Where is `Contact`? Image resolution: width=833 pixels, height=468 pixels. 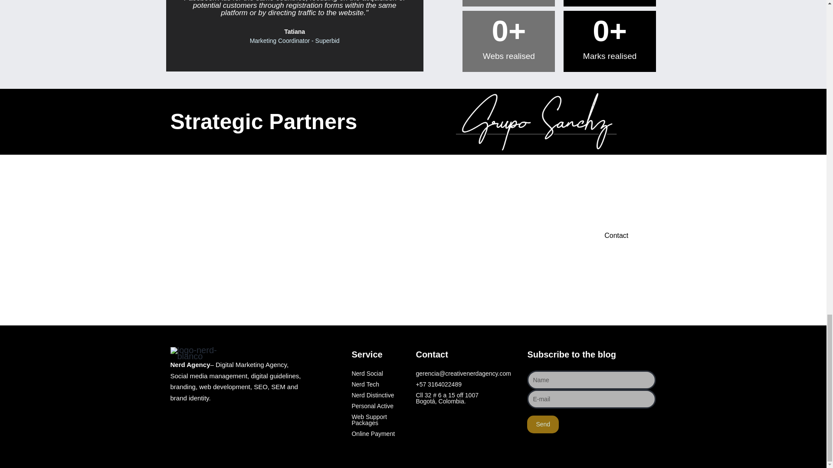 Contact is located at coordinates (619, 236).